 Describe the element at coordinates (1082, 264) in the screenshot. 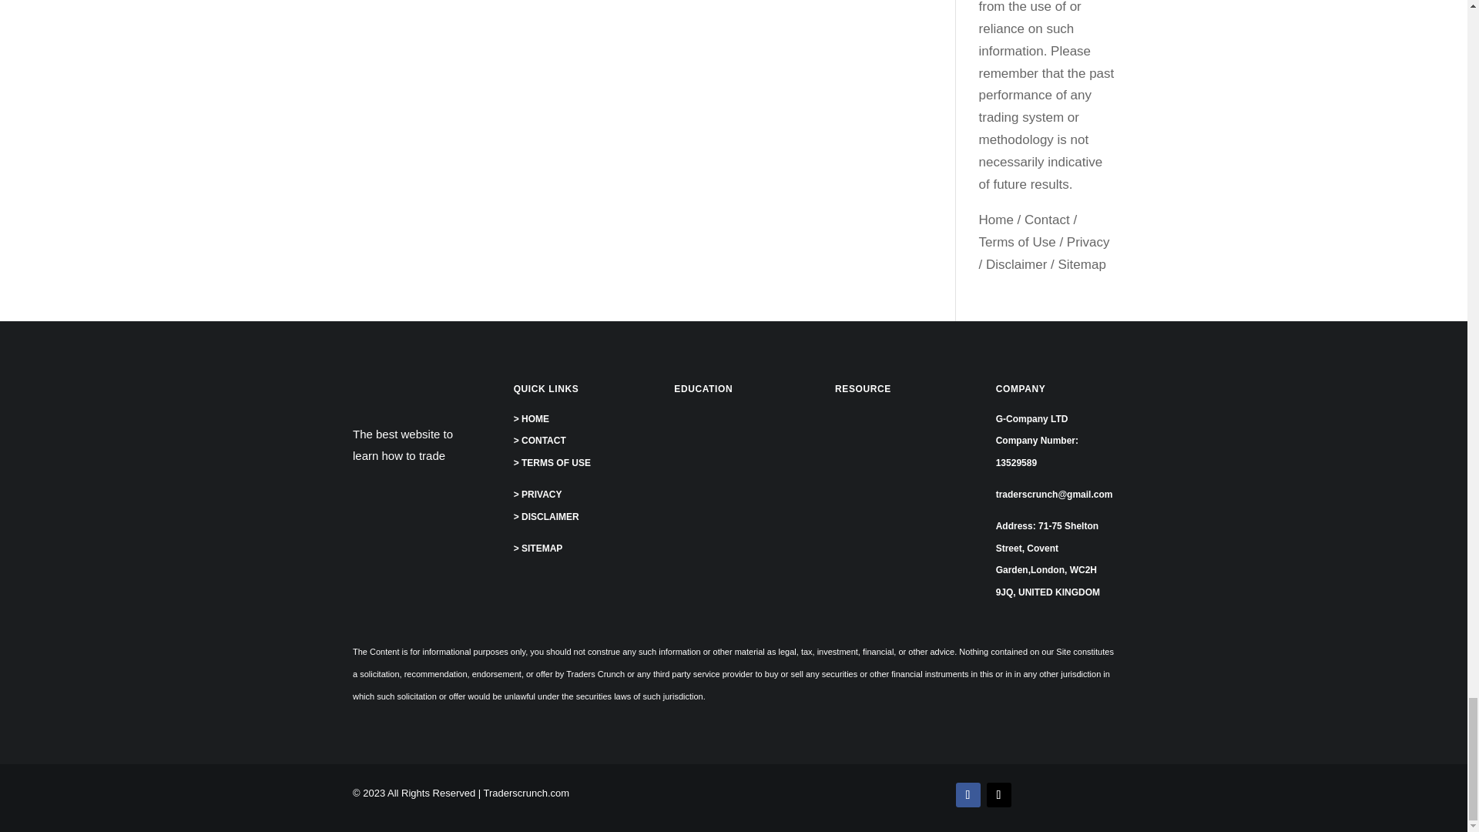

I see `Sitemap` at that location.